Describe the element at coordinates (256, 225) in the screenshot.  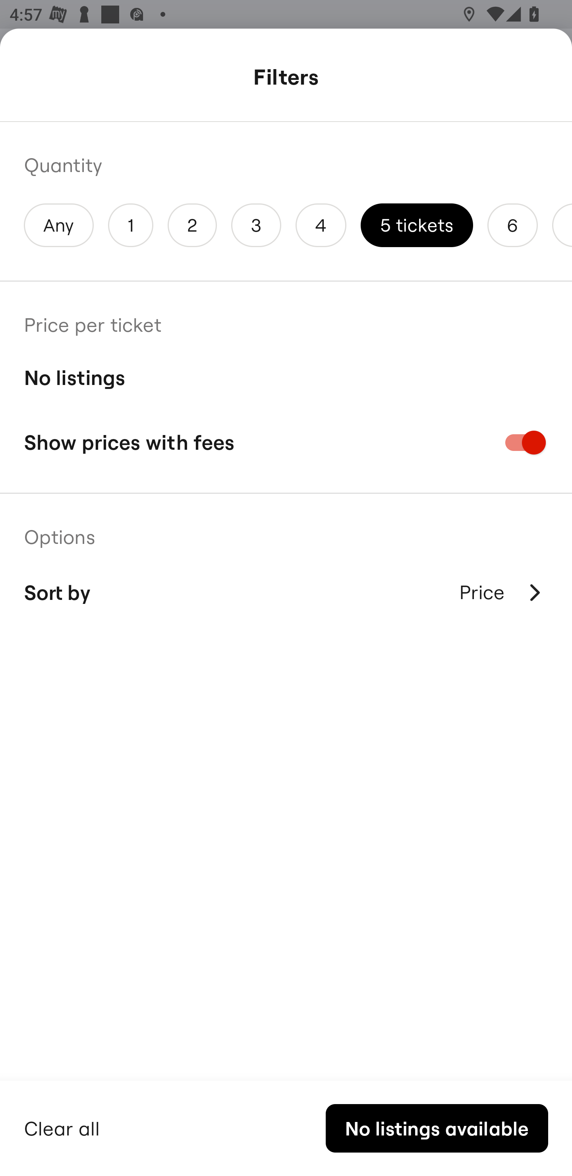
I see `3` at that location.